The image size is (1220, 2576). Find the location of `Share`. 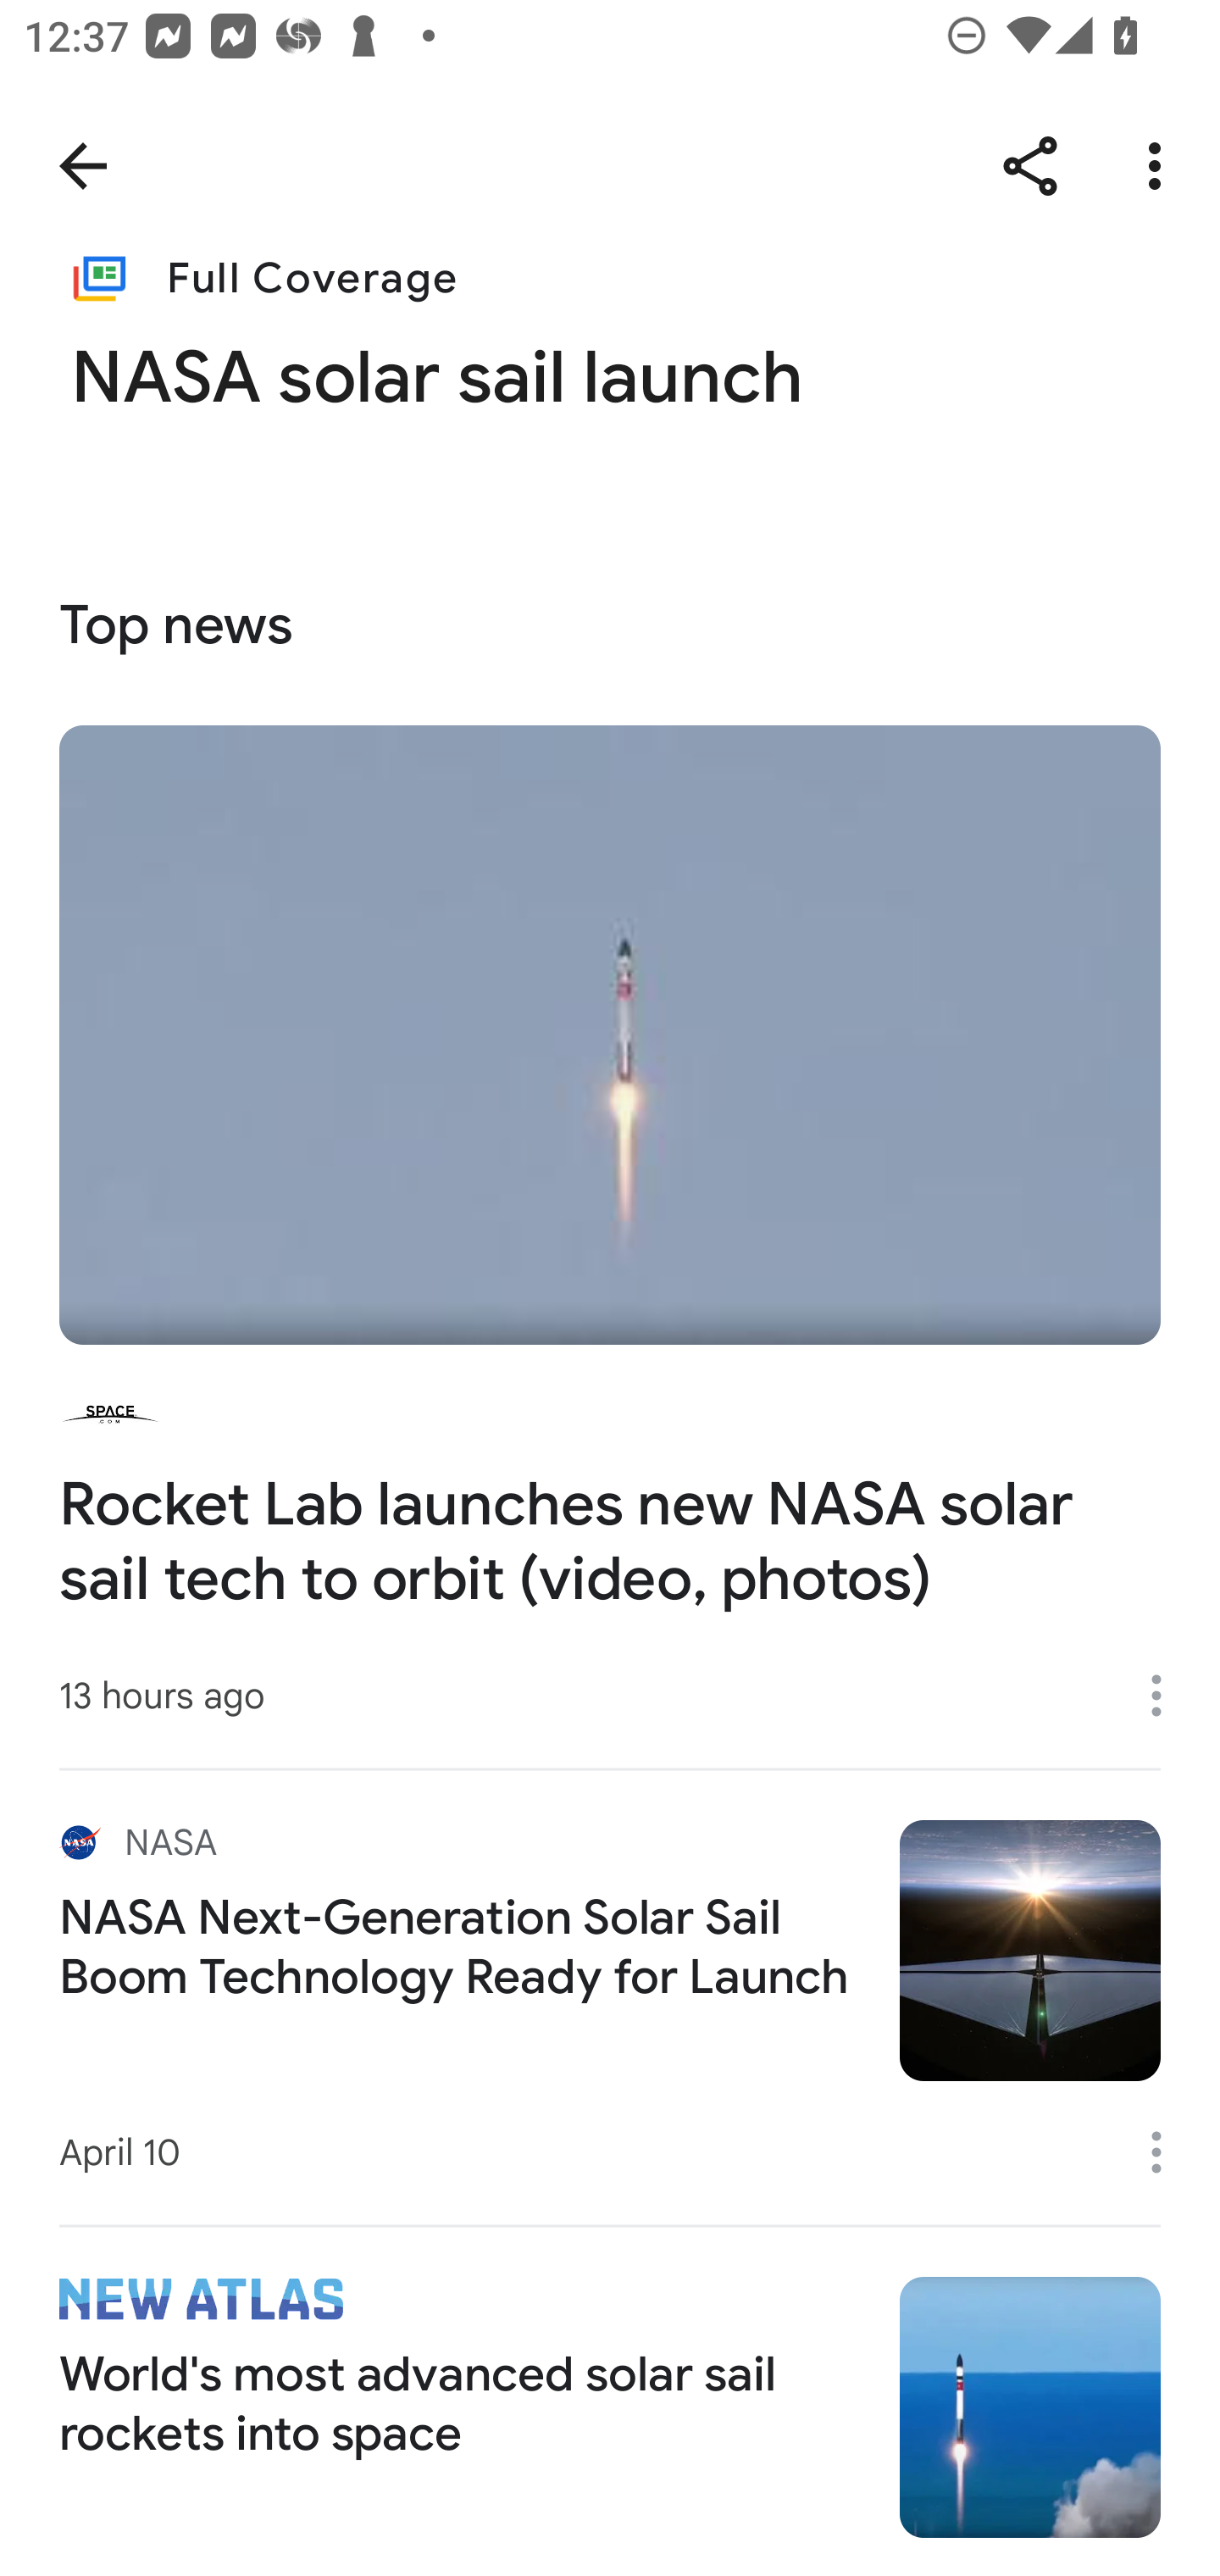

Share is located at coordinates (1030, 166).